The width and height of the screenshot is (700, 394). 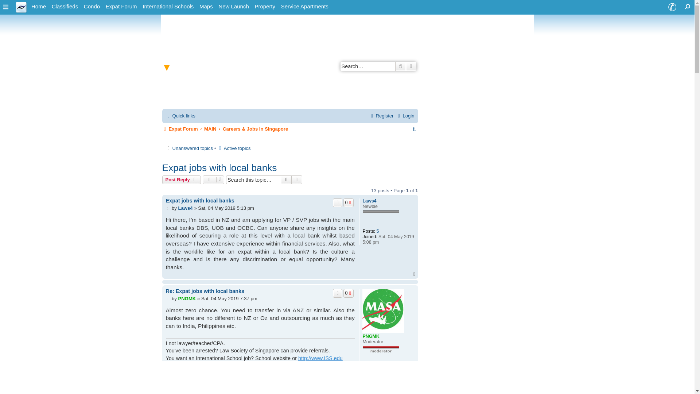 I want to click on New Launch, so click(x=233, y=7).